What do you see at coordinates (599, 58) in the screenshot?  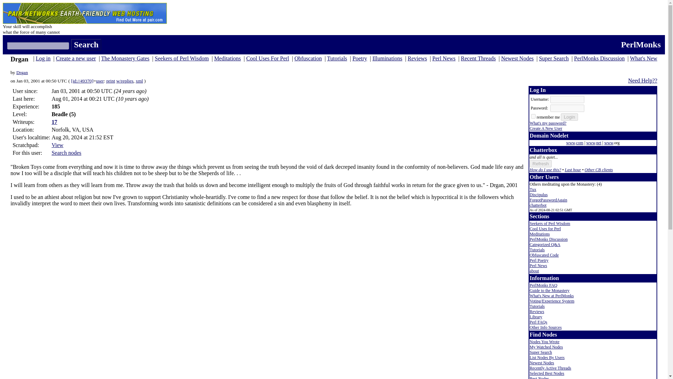 I see `PerlMonks Discussion` at bounding box center [599, 58].